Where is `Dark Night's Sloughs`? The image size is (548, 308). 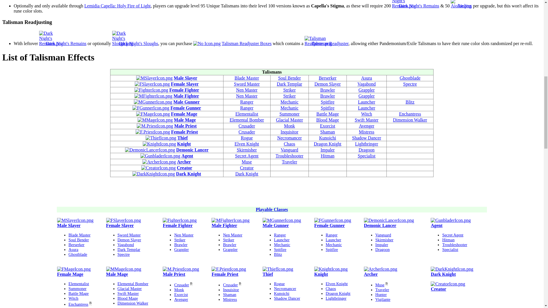
Dark Night's Sloughs is located at coordinates (138, 43).